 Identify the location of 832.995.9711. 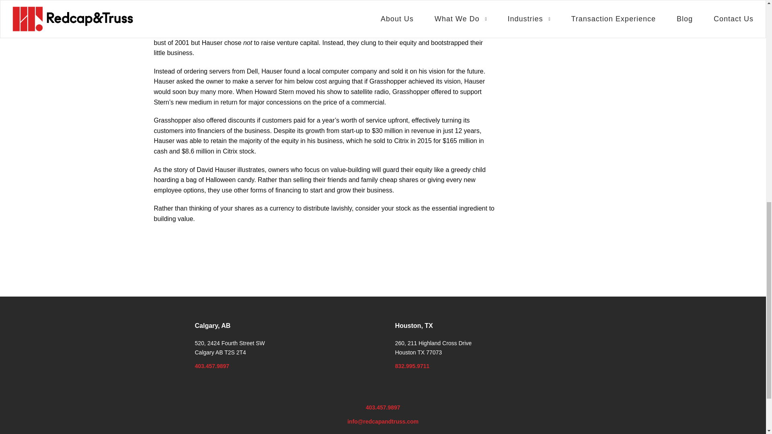
(412, 366).